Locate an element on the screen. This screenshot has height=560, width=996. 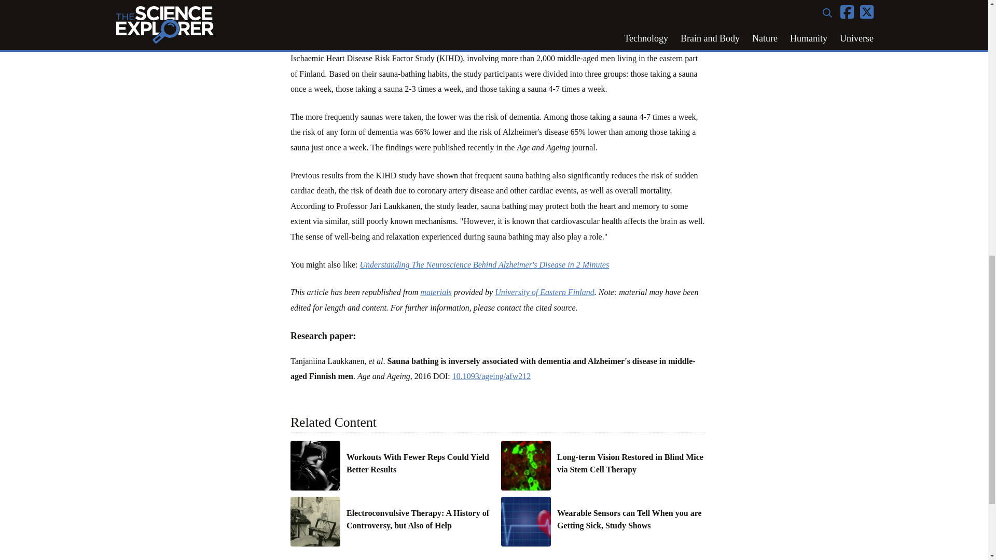
Workouts With Fewer Reps Could Yield Better Results is located at coordinates (421, 464).